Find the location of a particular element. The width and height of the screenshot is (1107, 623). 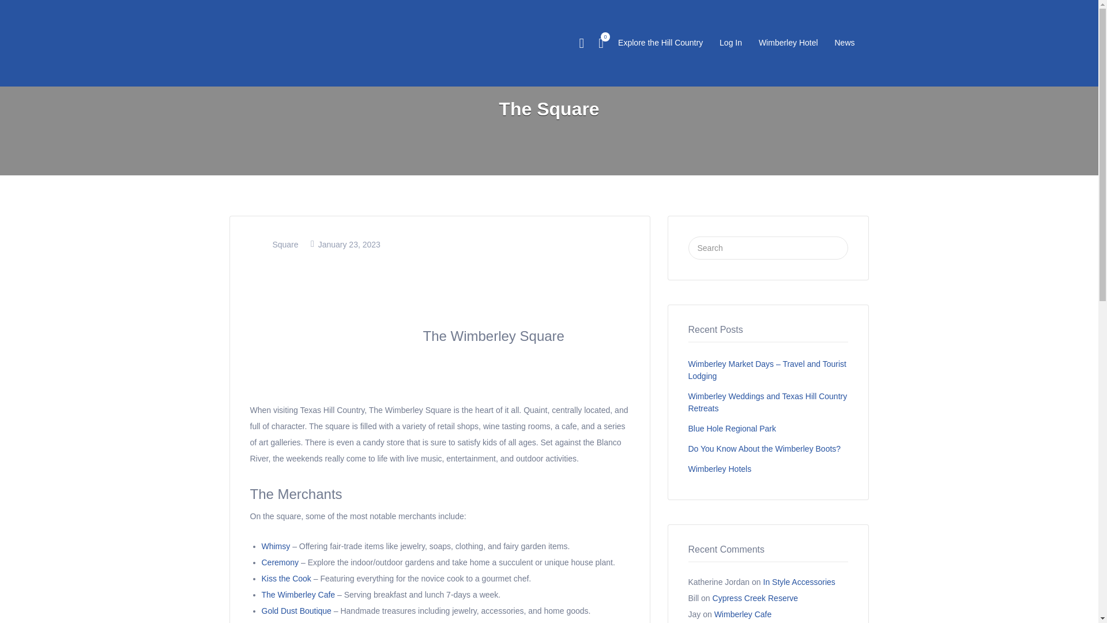

Whimsy is located at coordinates (276, 546).